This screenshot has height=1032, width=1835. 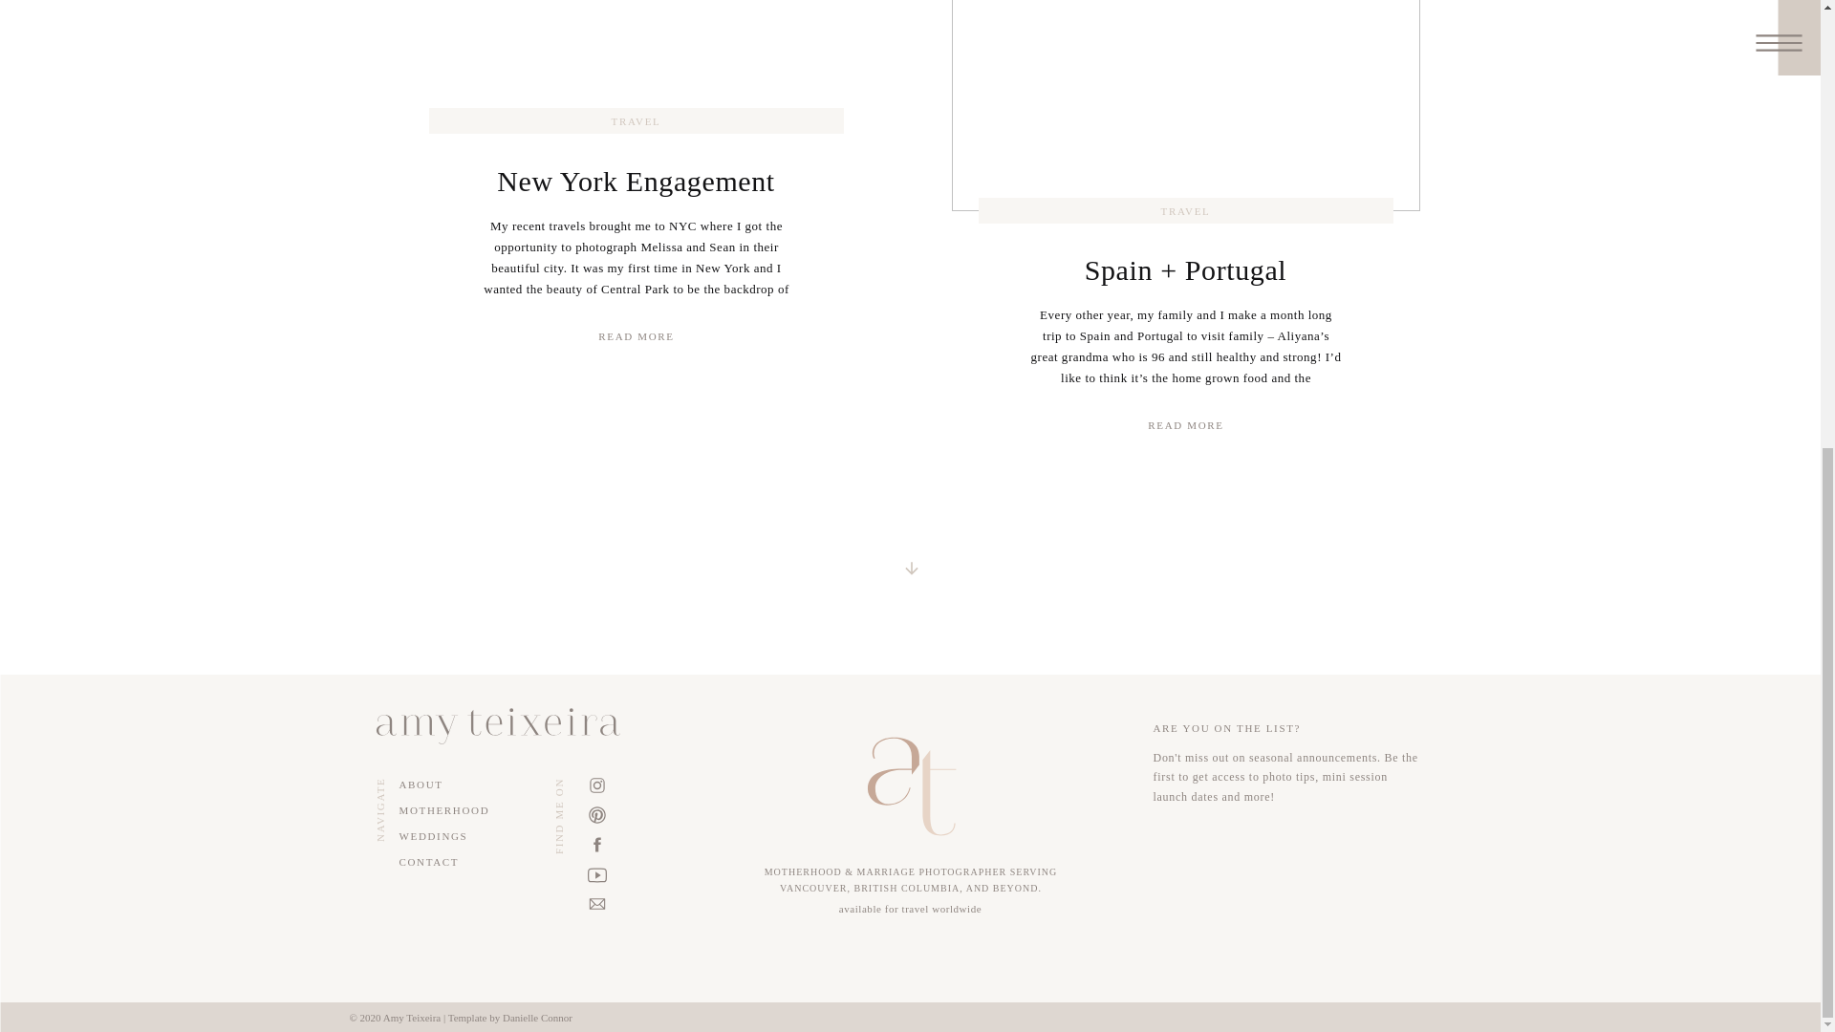 I want to click on ABOUT, so click(x=442, y=785).